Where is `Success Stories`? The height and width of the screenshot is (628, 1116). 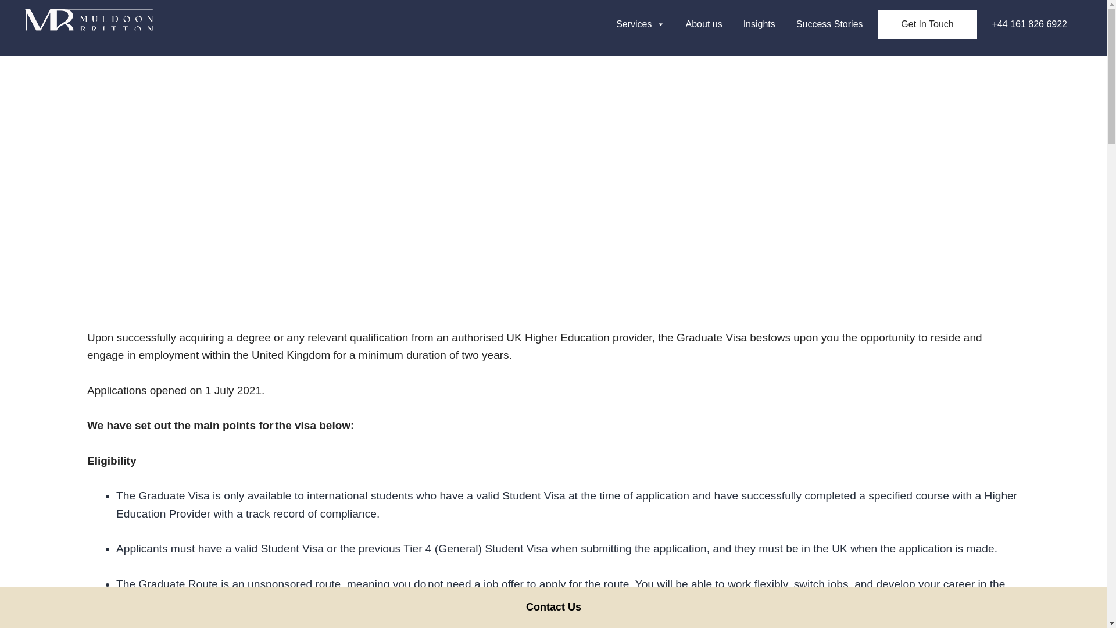
Success Stories is located at coordinates (829, 24).